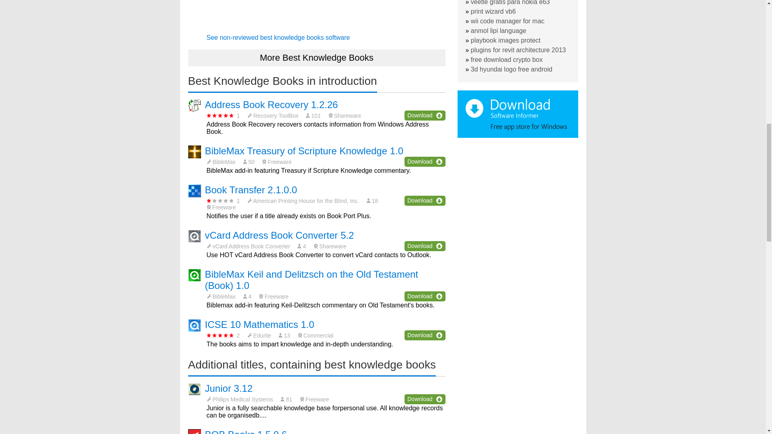 The image size is (772, 434). What do you see at coordinates (425, 201) in the screenshot?
I see `Download` at bounding box center [425, 201].